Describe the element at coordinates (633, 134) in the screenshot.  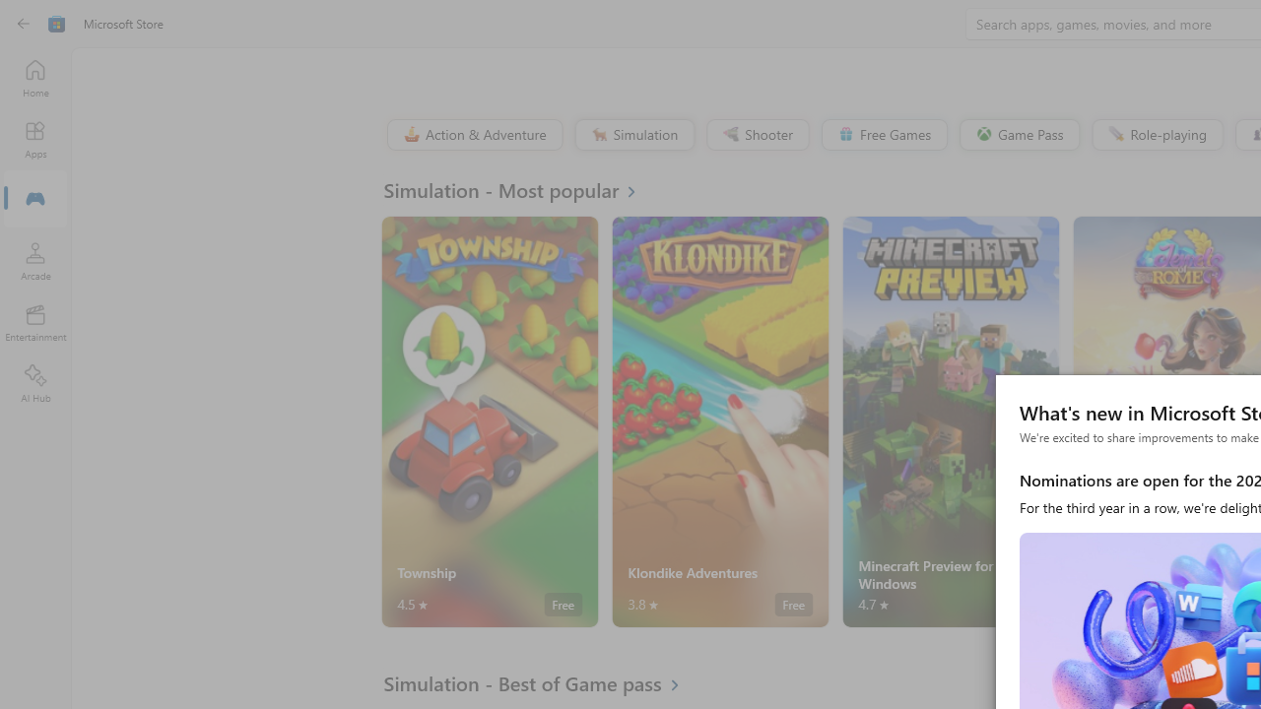
I see `Simulation` at that location.